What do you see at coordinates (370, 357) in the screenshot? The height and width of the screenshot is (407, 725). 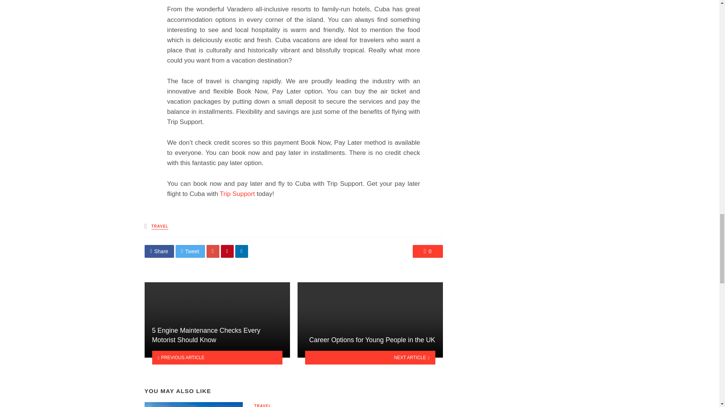 I see `NEXT ARTICLE` at bounding box center [370, 357].